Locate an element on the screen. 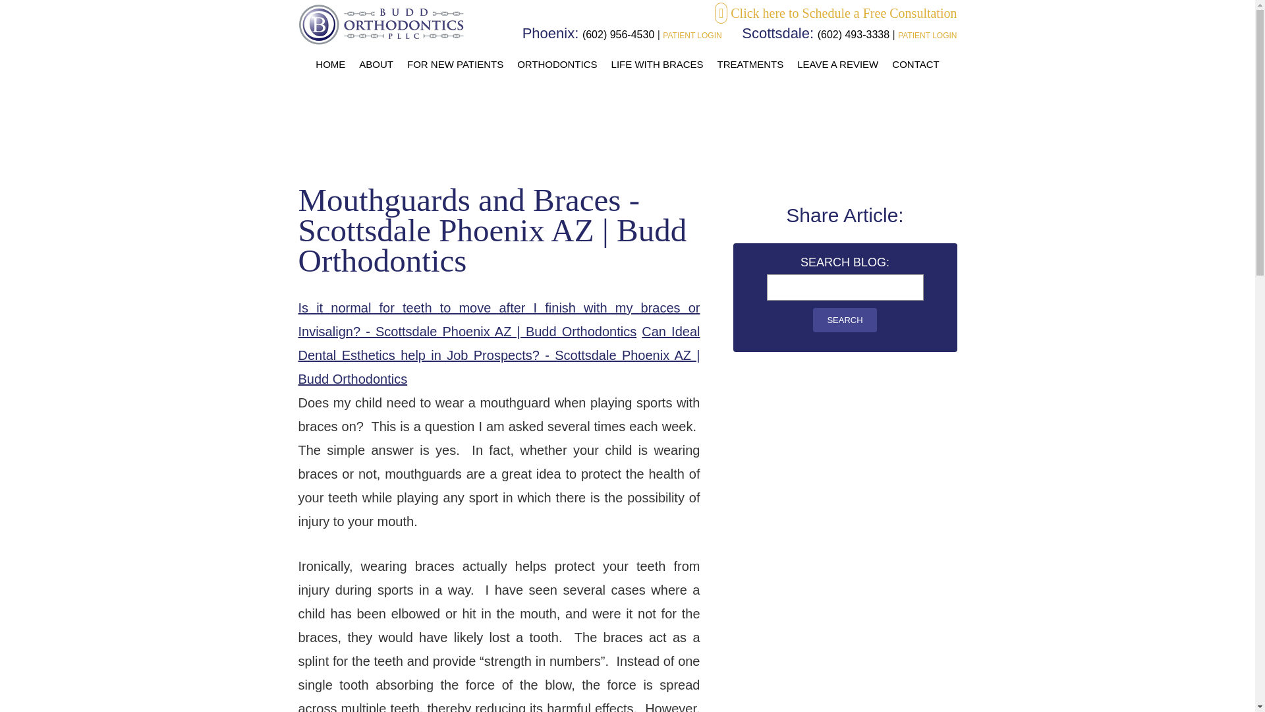 The width and height of the screenshot is (1265, 712). FOR NEW PATIENTS is located at coordinates (455, 65).